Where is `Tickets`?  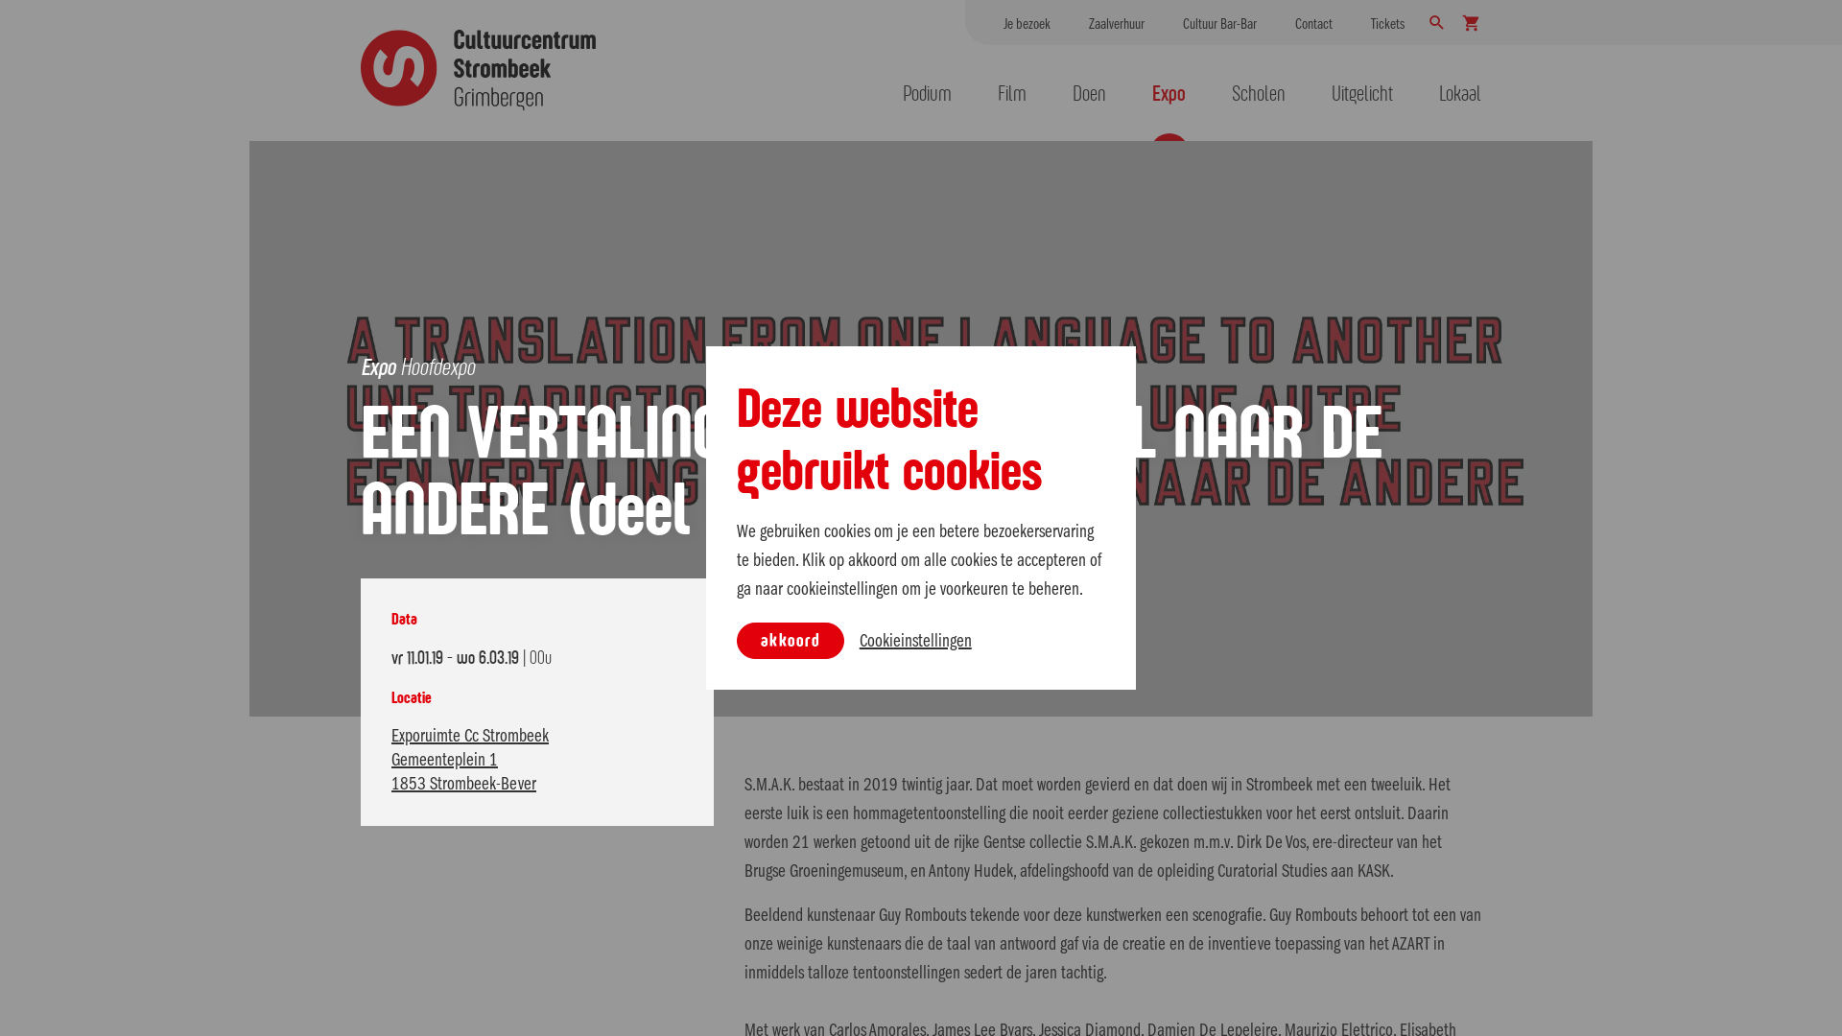
Tickets is located at coordinates (1387, 23).